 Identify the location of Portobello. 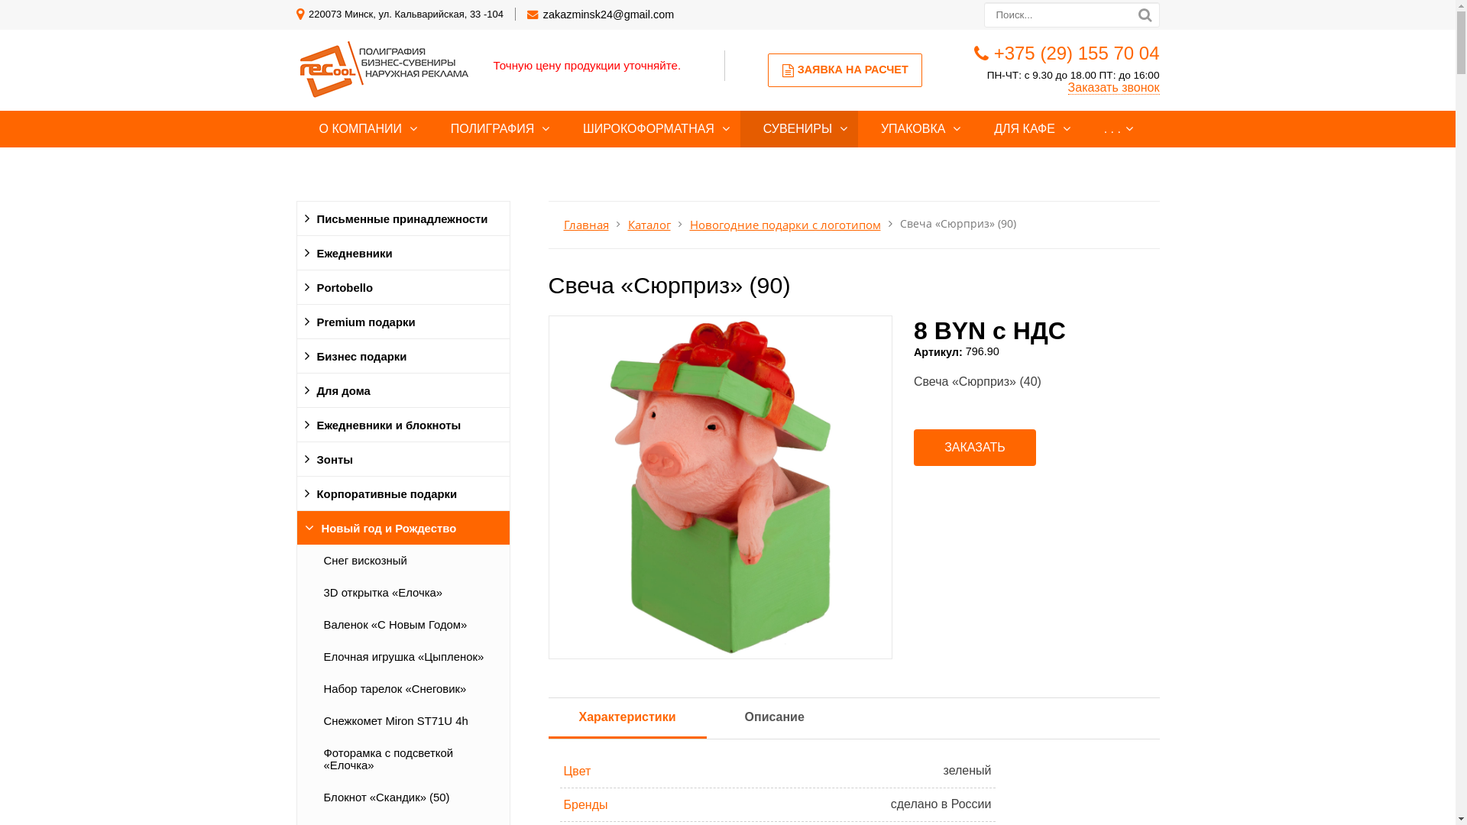
(403, 287).